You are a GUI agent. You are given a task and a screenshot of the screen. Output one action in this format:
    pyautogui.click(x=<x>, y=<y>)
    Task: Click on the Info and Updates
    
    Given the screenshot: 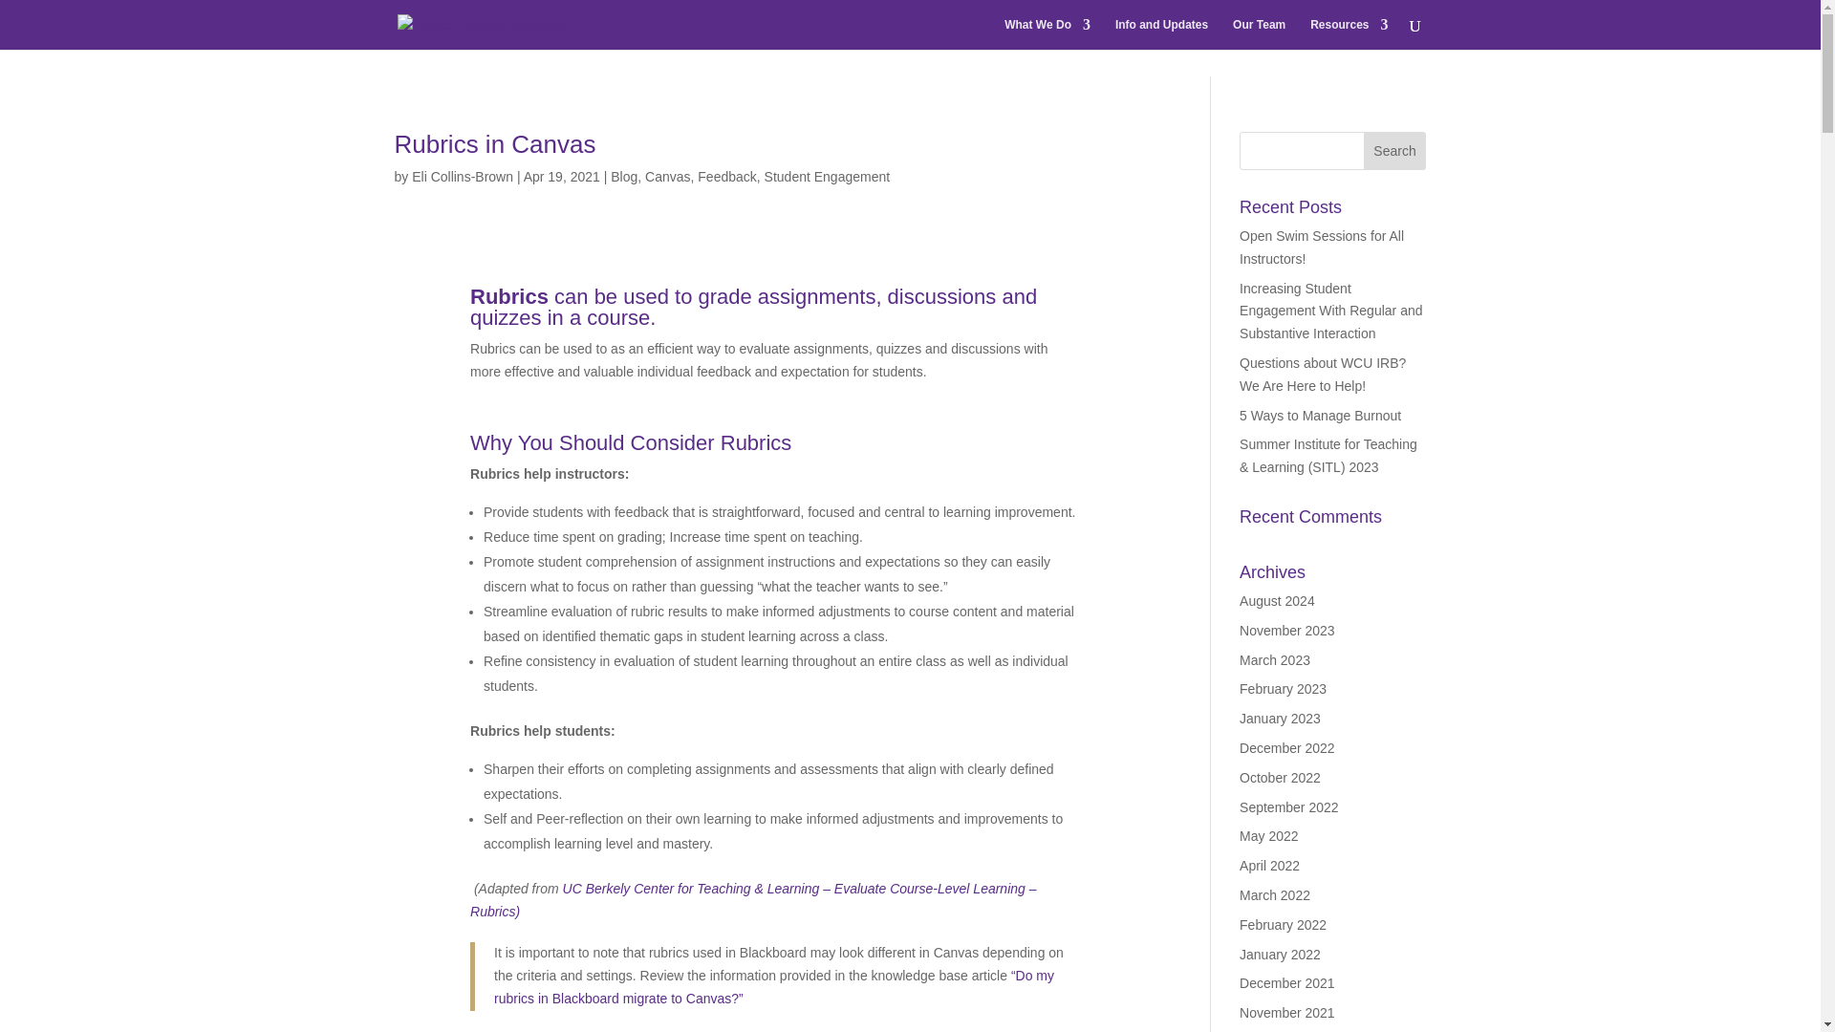 What is the action you would take?
    pyautogui.click(x=1161, y=33)
    